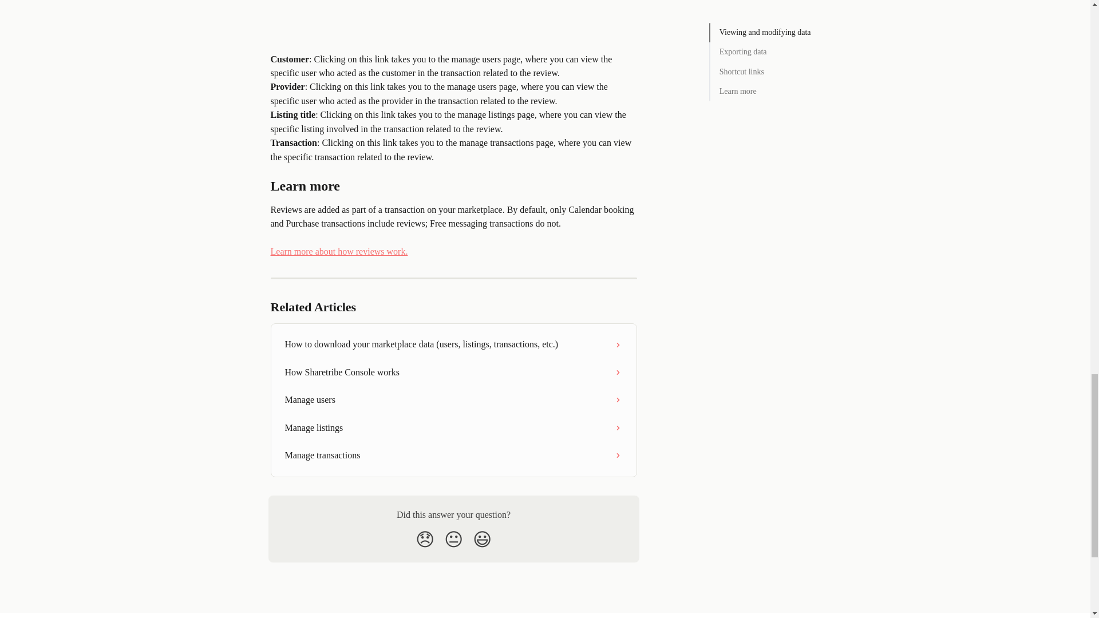  What do you see at coordinates (453, 428) in the screenshot?
I see `Manage listings` at bounding box center [453, 428].